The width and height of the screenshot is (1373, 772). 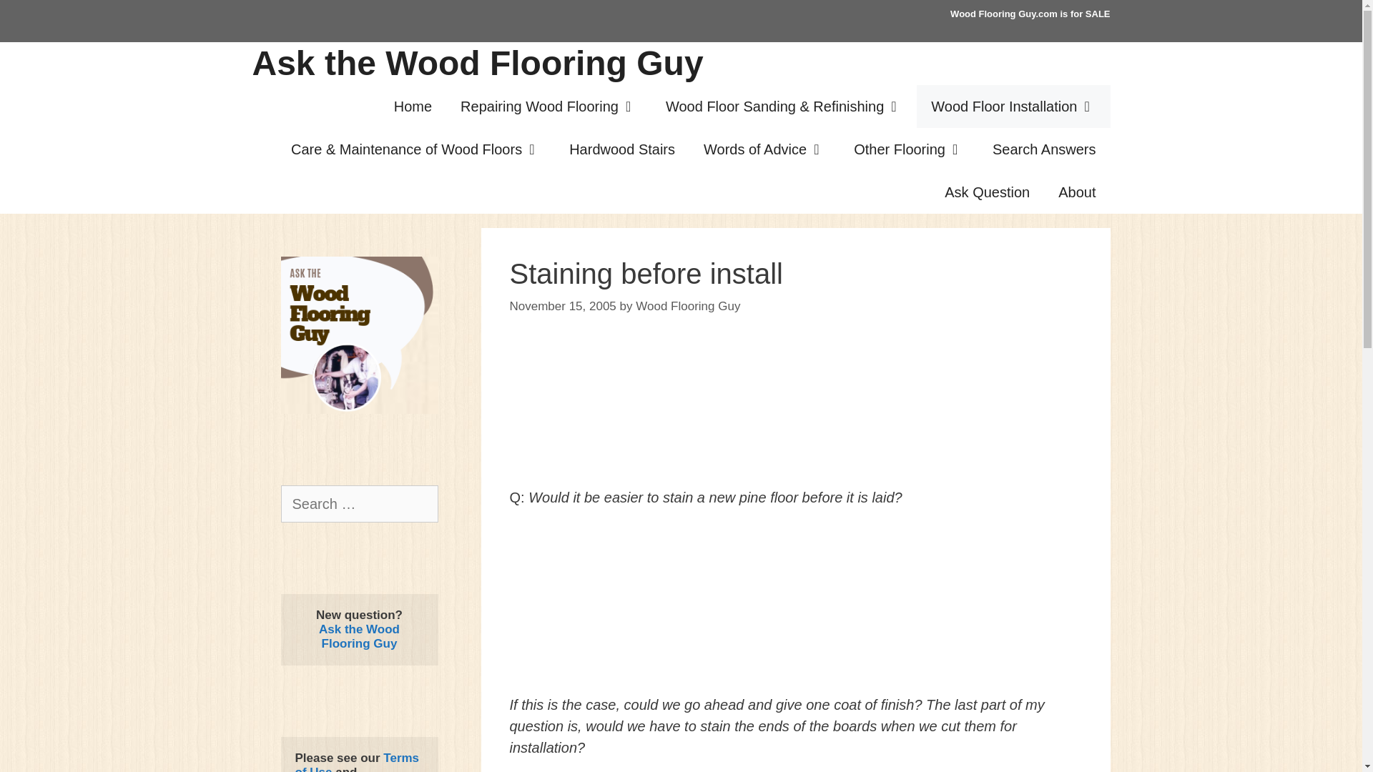 What do you see at coordinates (1030, 14) in the screenshot?
I see `Wood Flooring Guy.com is for SALE` at bounding box center [1030, 14].